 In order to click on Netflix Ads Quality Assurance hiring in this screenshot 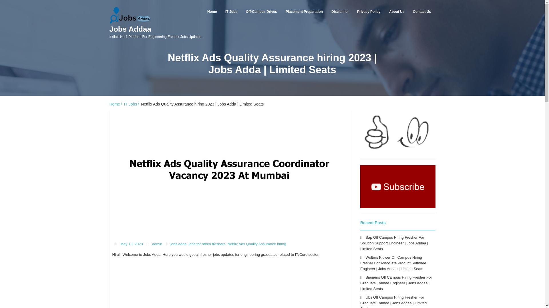, I will do `click(256, 244)`.